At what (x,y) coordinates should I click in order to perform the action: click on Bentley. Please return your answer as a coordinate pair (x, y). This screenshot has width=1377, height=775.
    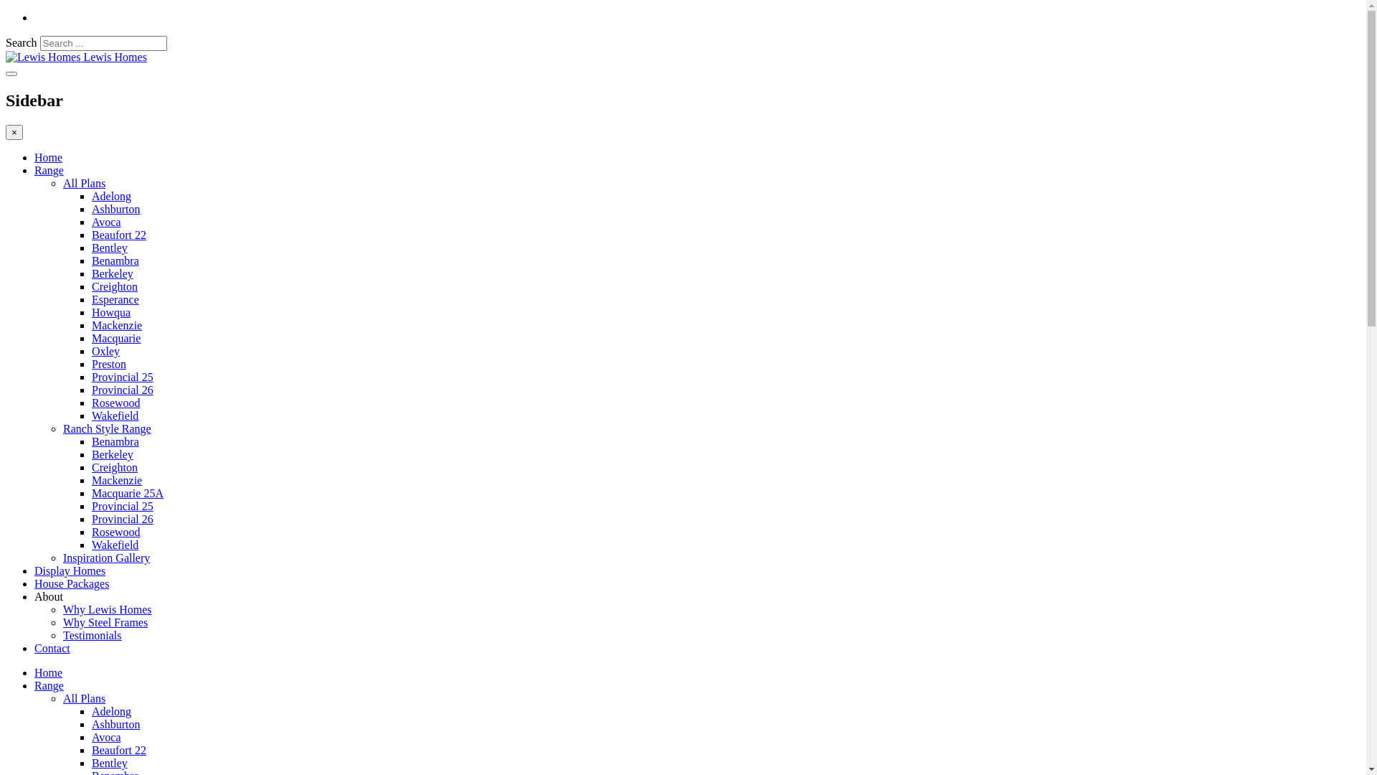
    Looking at the image, I should click on (110, 248).